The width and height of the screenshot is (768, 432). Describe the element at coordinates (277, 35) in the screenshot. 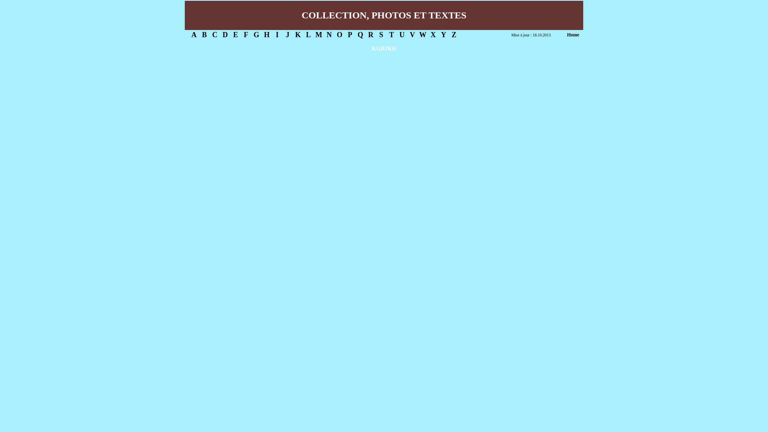

I see `I` at that location.